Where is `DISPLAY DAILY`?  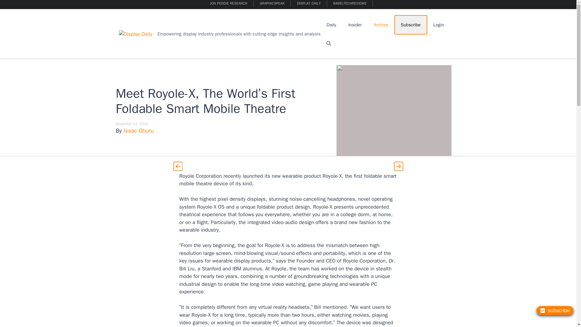
DISPLAY DAILY is located at coordinates (309, 4).